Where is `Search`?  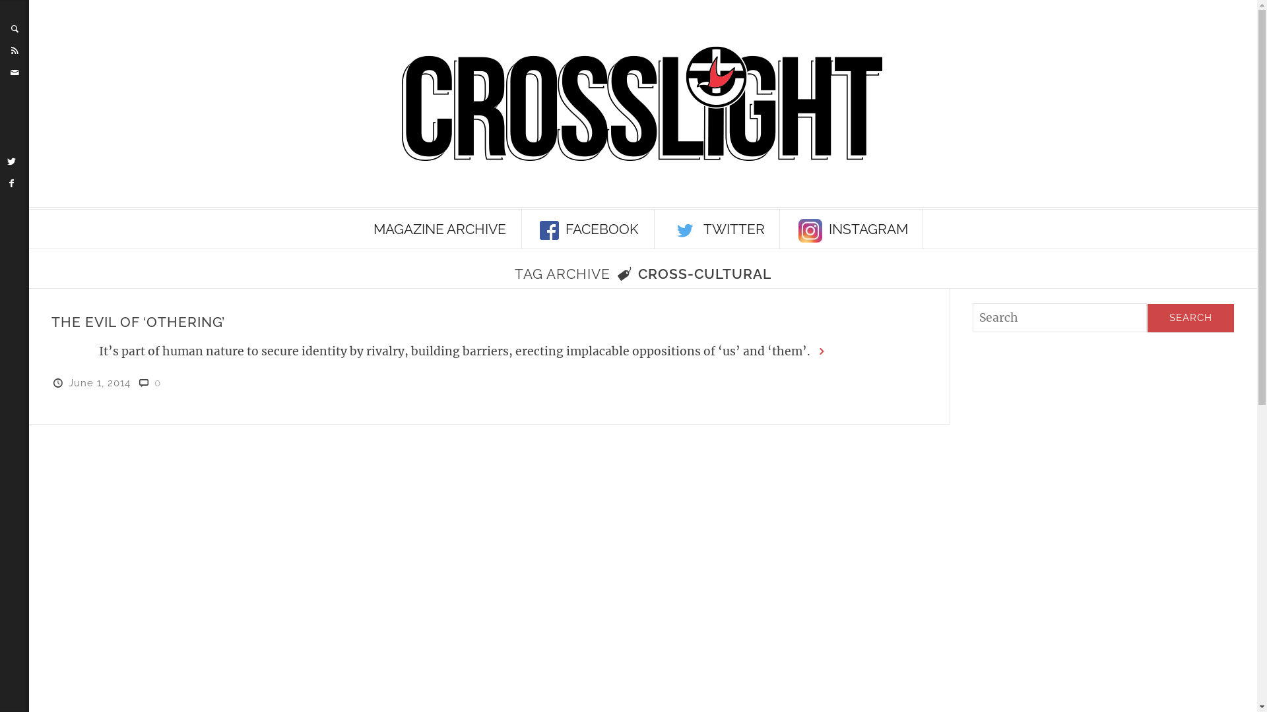
Search is located at coordinates (1190, 318).